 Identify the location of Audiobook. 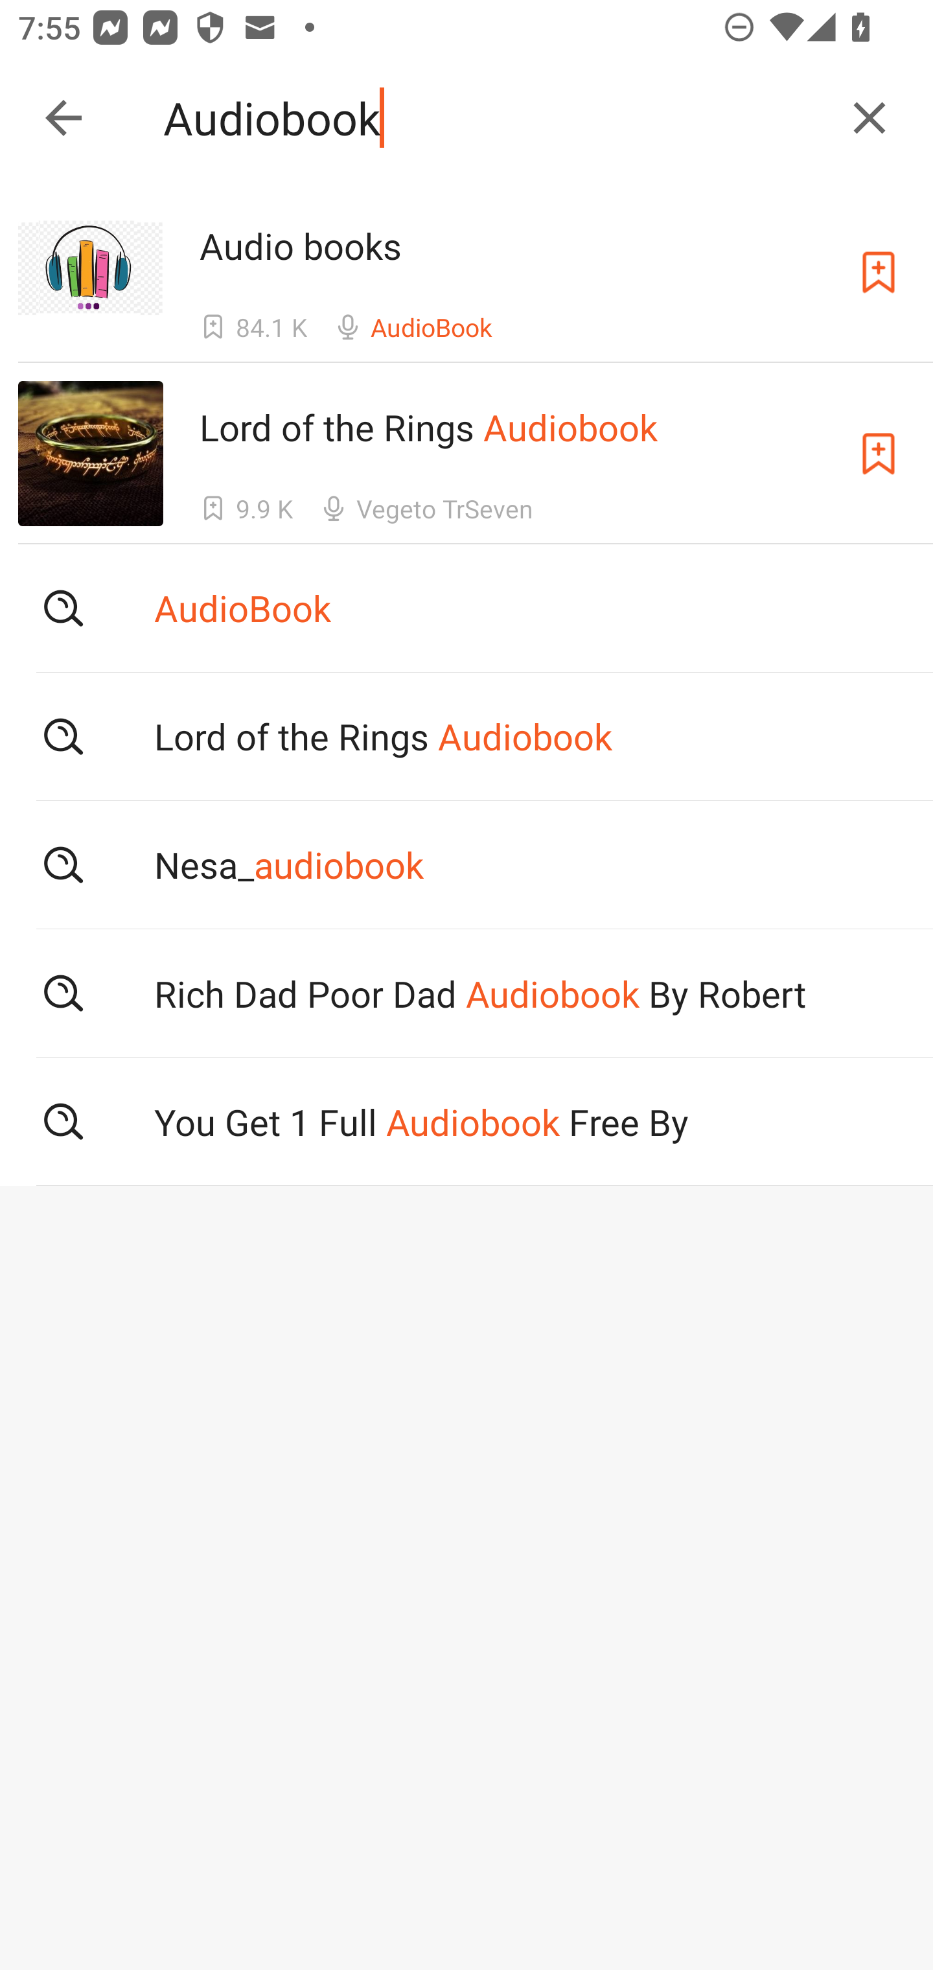
(493, 118).